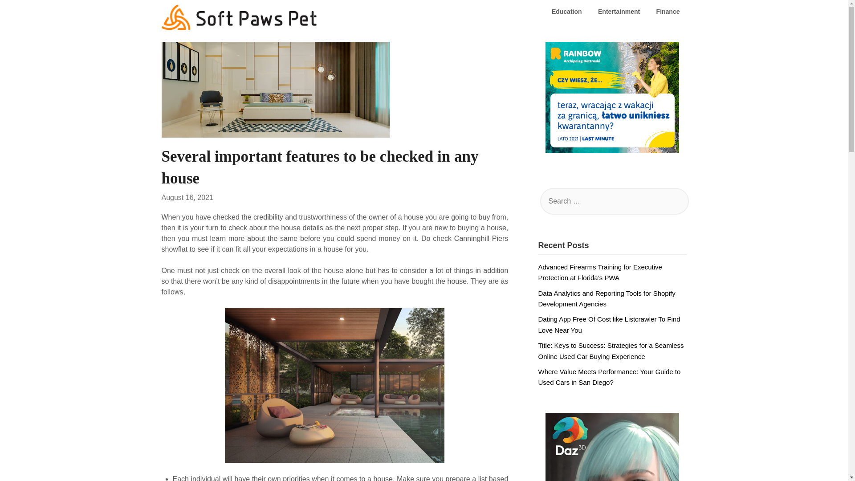 The height and width of the screenshot is (481, 855). What do you see at coordinates (619, 12) in the screenshot?
I see `Entertainment` at bounding box center [619, 12].